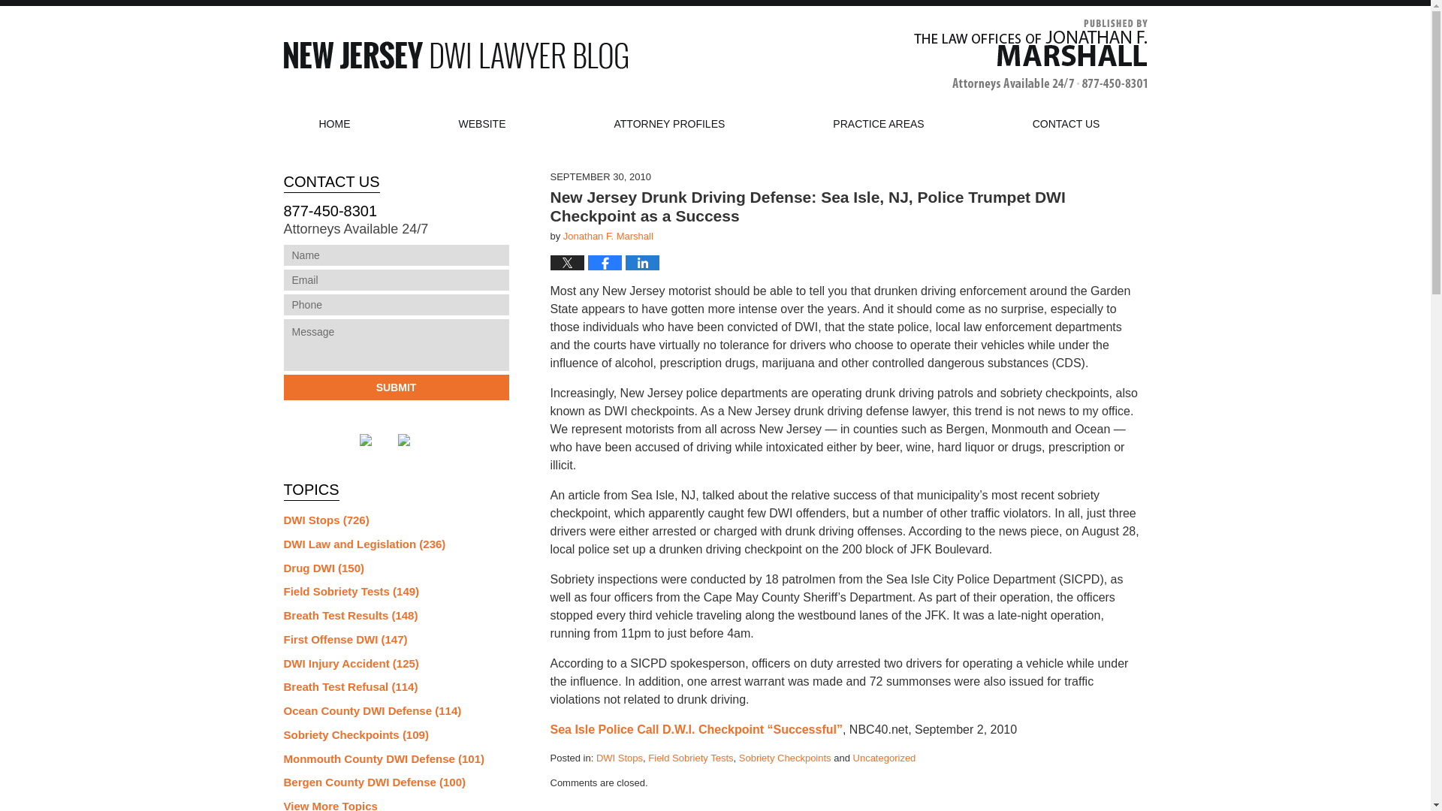 The image size is (1442, 811). I want to click on Field Sobriety Tests, so click(689, 758).